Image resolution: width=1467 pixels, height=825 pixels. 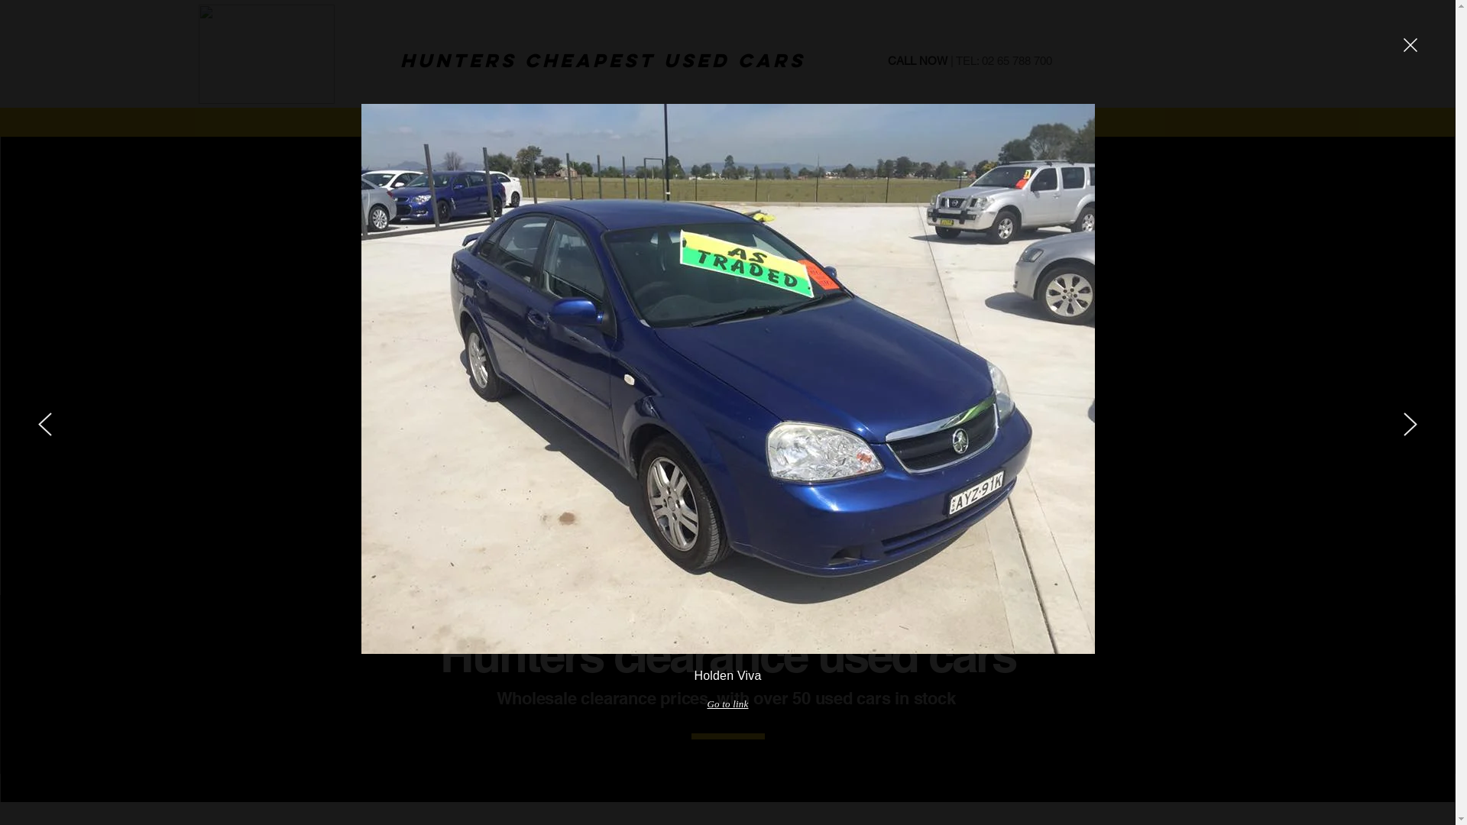 I want to click on FINANCING, so click(x=879, y=123).